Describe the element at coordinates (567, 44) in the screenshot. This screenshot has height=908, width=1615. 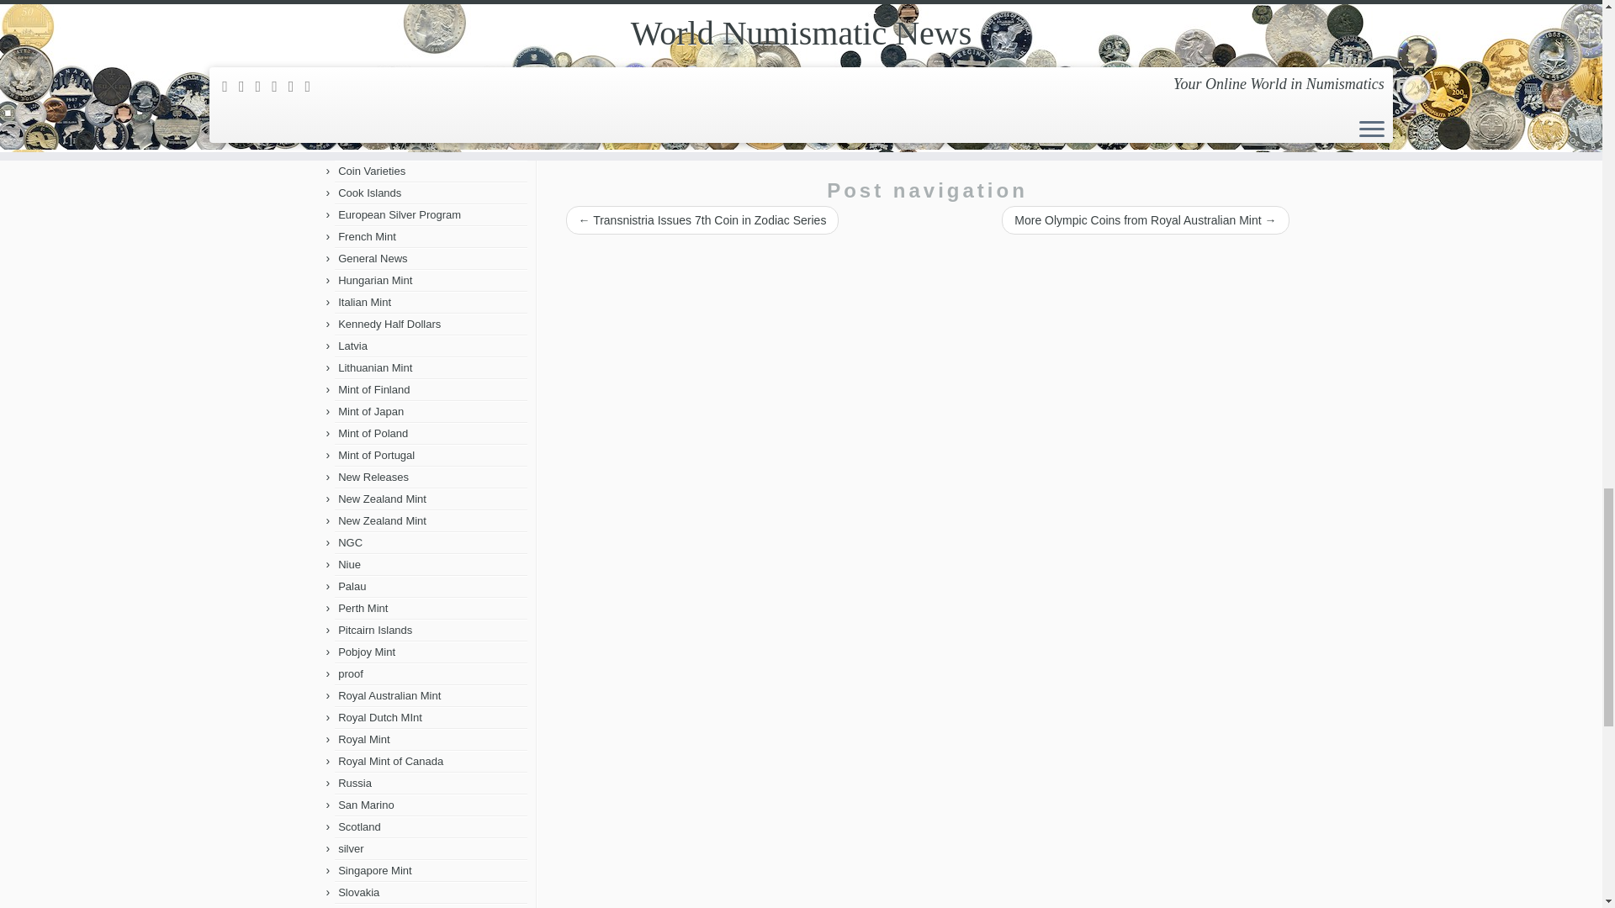
I see `subscribe` at that location.